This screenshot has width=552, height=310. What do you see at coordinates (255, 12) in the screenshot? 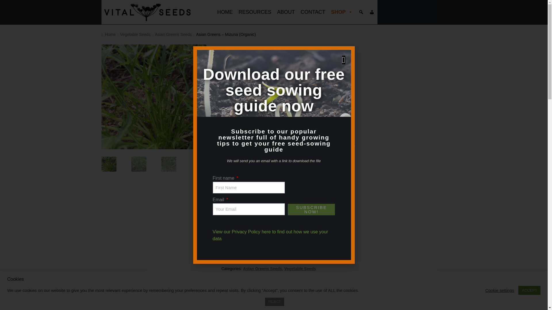
I see `RESOURCES` at bounding box center [255, 12].